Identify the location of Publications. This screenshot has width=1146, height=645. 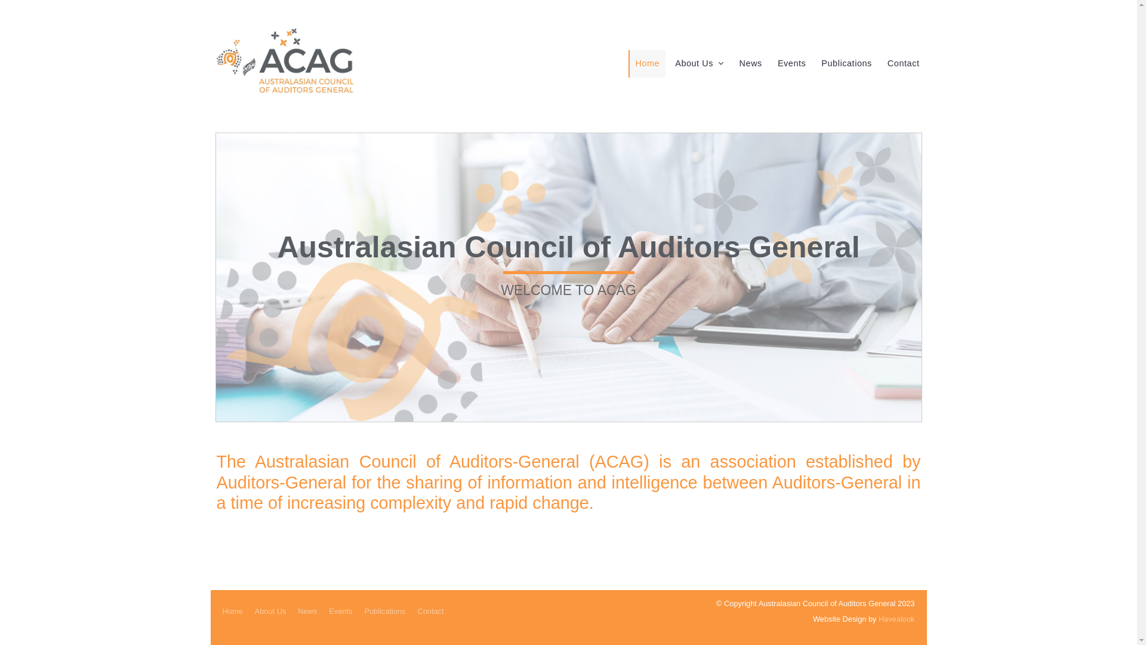
(384, 612).